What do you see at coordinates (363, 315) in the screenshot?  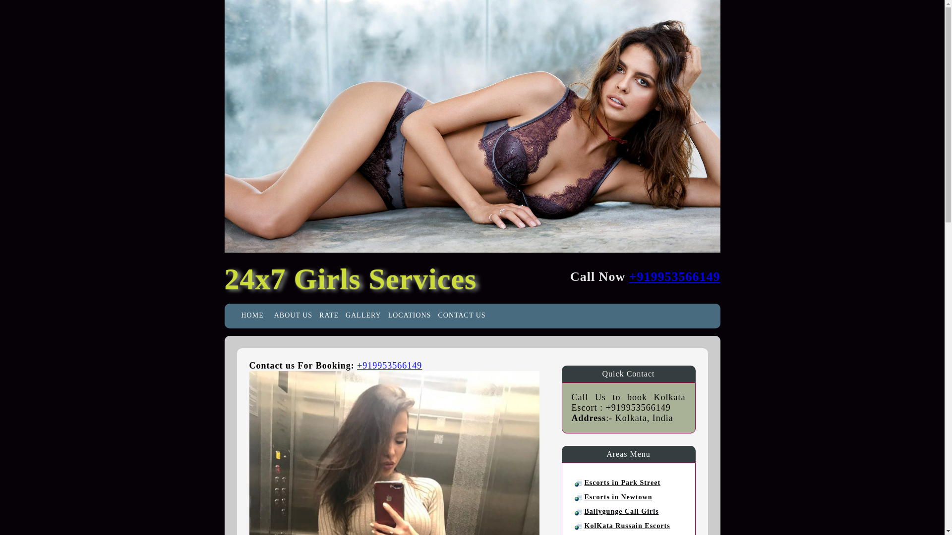 I see `GALLERY` at bounding box center [363, 315].